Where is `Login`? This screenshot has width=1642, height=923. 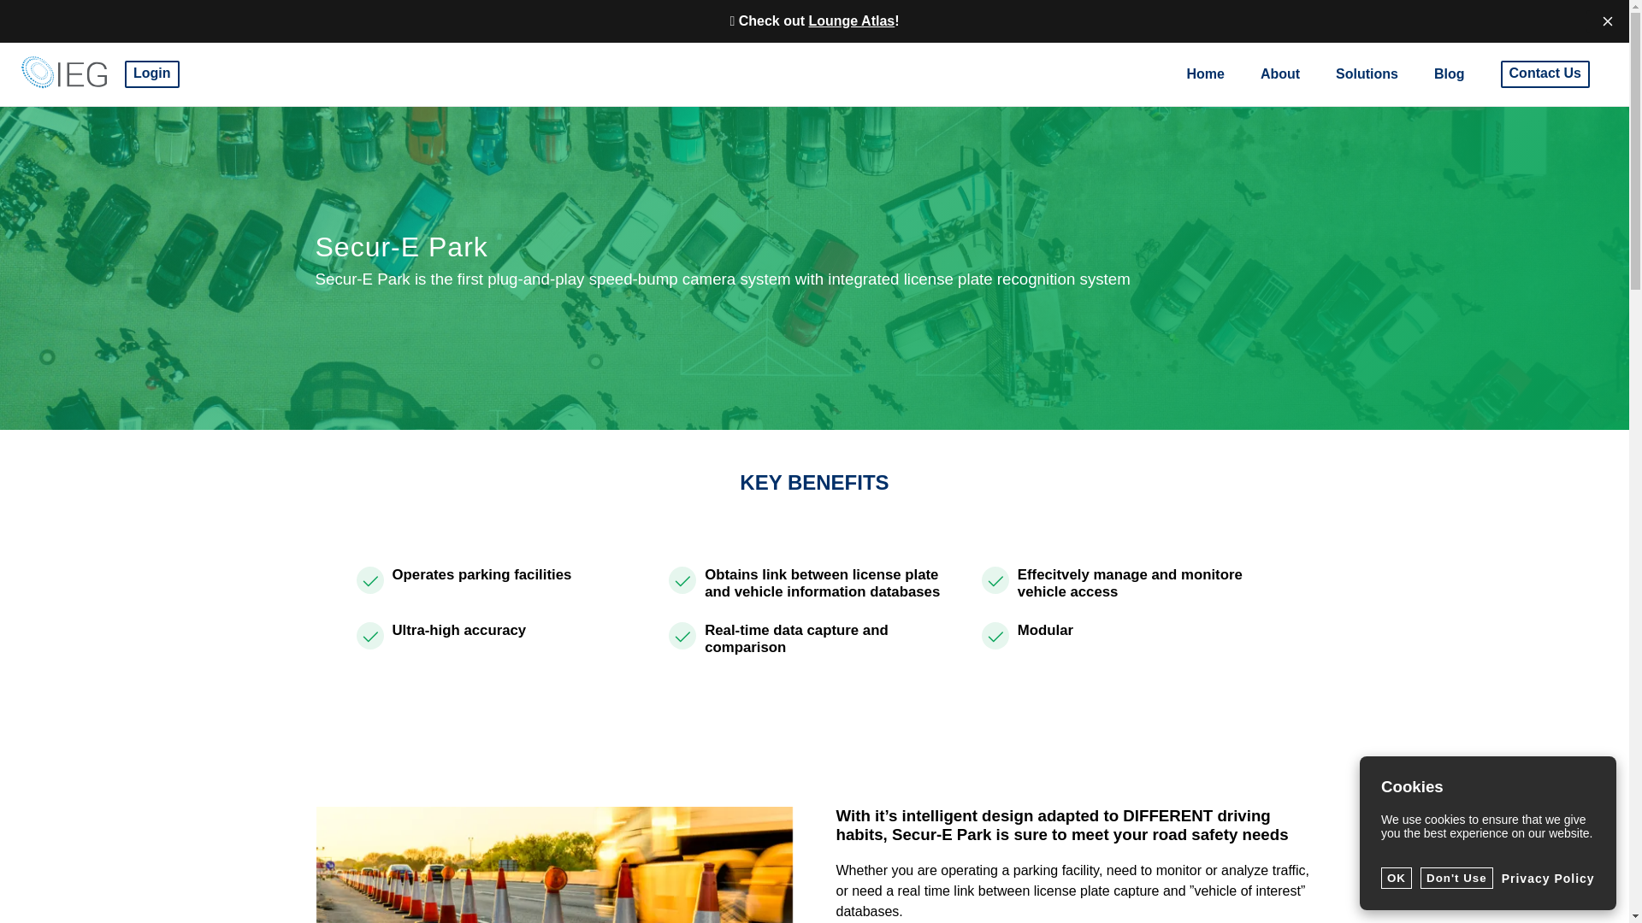
Login is located at coordinates (151, 73).